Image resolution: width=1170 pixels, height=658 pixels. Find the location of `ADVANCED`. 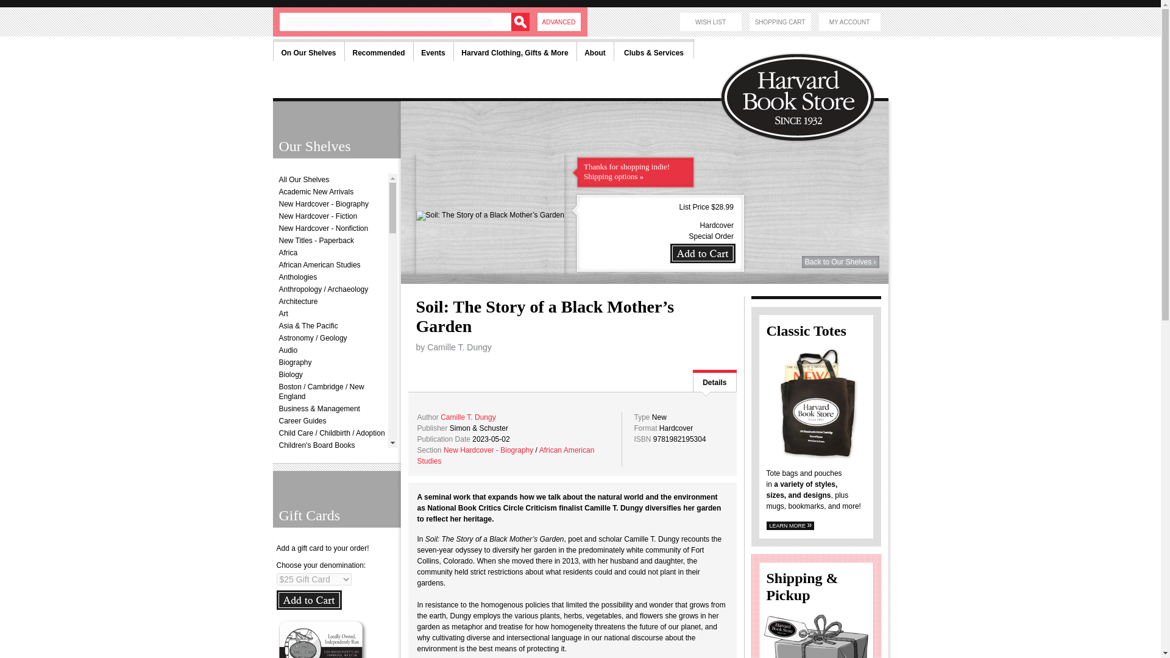

ADVANCED is located at coordinates (558, 21).